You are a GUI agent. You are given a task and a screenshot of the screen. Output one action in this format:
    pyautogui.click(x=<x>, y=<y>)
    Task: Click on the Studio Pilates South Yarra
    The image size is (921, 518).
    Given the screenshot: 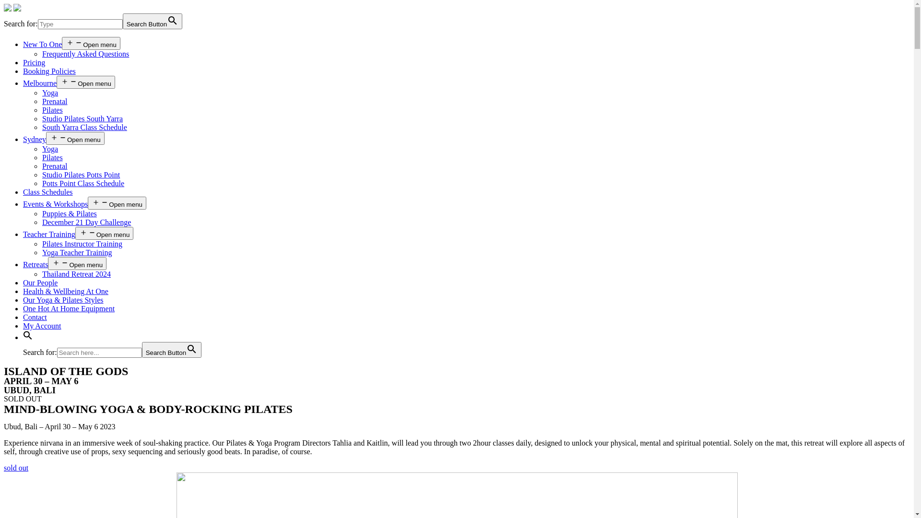 What is the action you would take?
    pyautogui.click(x=83, y=119)
    